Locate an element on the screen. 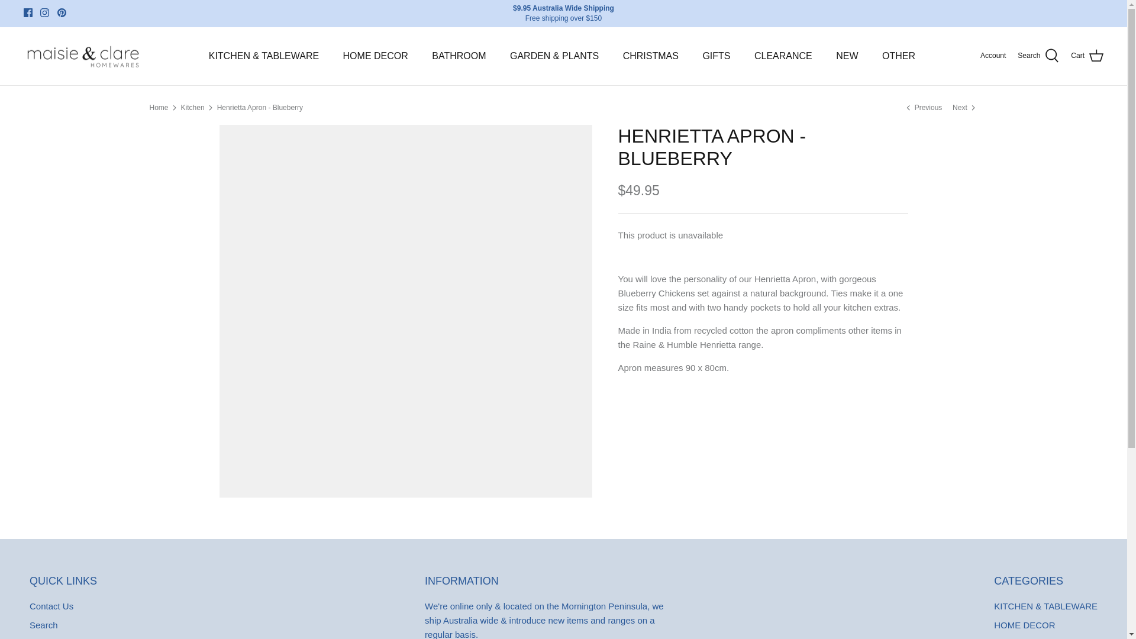 The width and height of the screenshot is (1136, 639). CHRISTMAS is located at coordinates (651, 56).